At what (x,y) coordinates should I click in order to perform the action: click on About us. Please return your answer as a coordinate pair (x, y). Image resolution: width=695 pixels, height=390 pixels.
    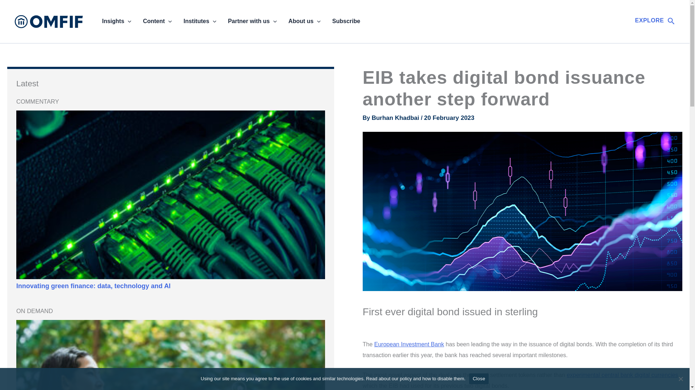
    Looking at the image, I should click on (305, 21).